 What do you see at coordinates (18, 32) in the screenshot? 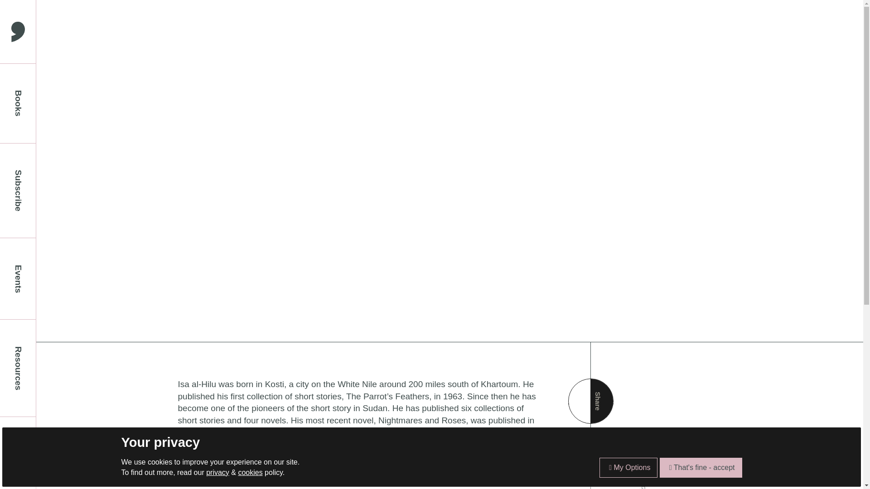
I see `Comma Press` at bounding box center [18, 32].